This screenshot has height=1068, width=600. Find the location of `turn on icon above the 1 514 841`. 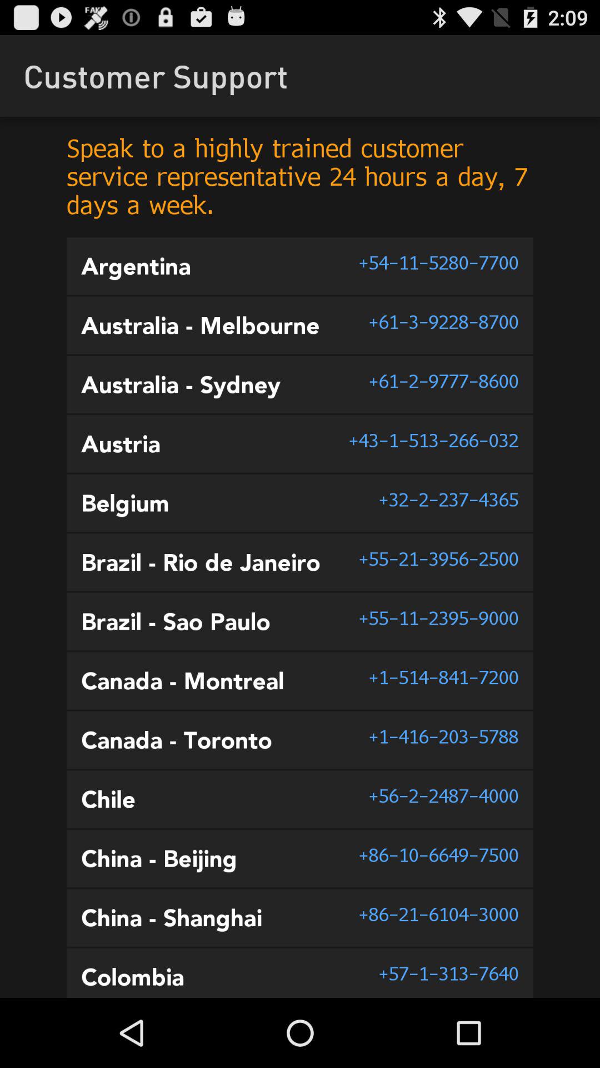

turn on icon above the 1 514 841 is located at coordinates (438, 618).